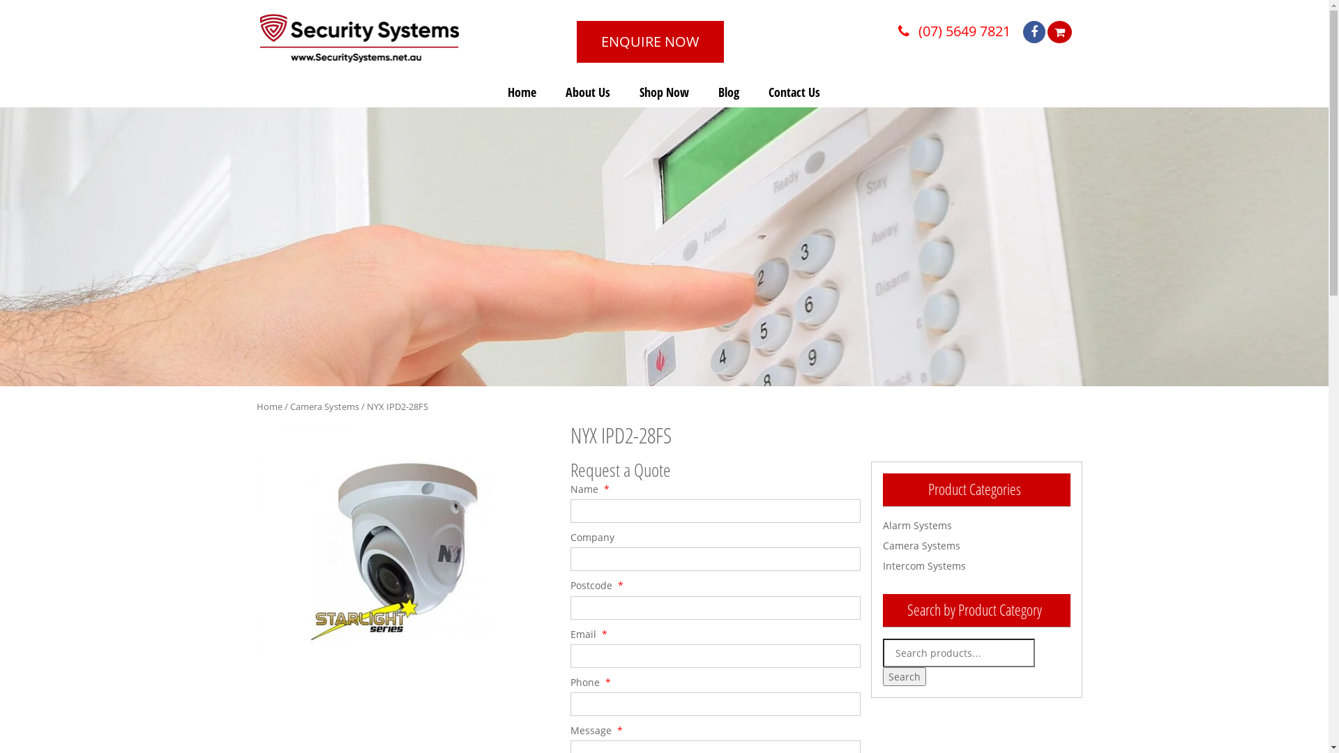 This screenshot has width=1339, height=753. What do you see at coordinates (664, 92) in the screenshot?
I see `Shop Now` at bounding box center [664, 92].